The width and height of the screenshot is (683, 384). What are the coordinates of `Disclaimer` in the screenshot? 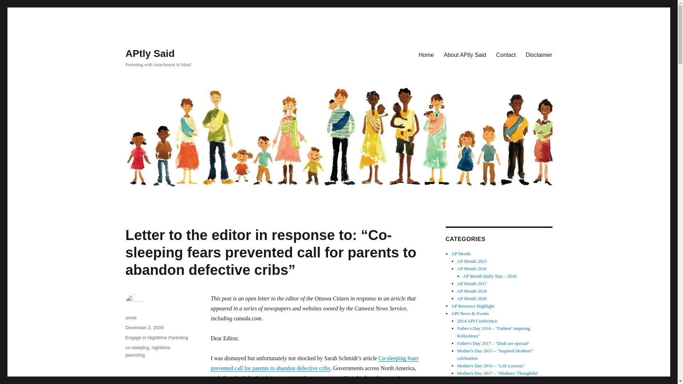 It's located at (539, 54).